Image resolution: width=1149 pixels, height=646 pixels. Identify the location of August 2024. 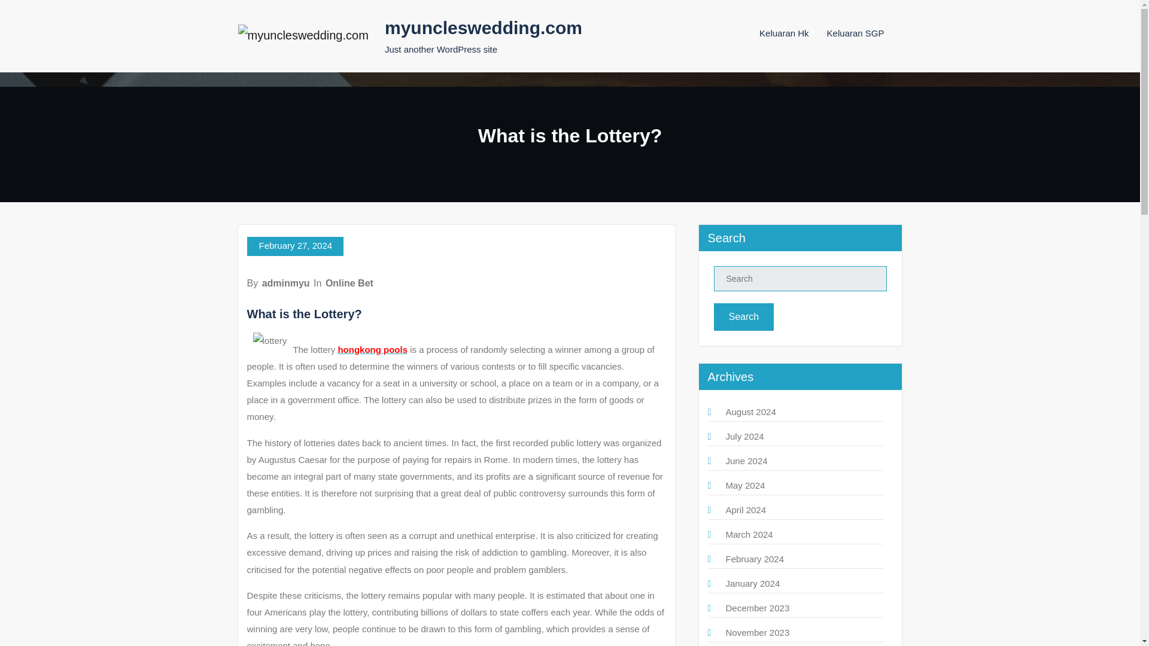
(750, 412).